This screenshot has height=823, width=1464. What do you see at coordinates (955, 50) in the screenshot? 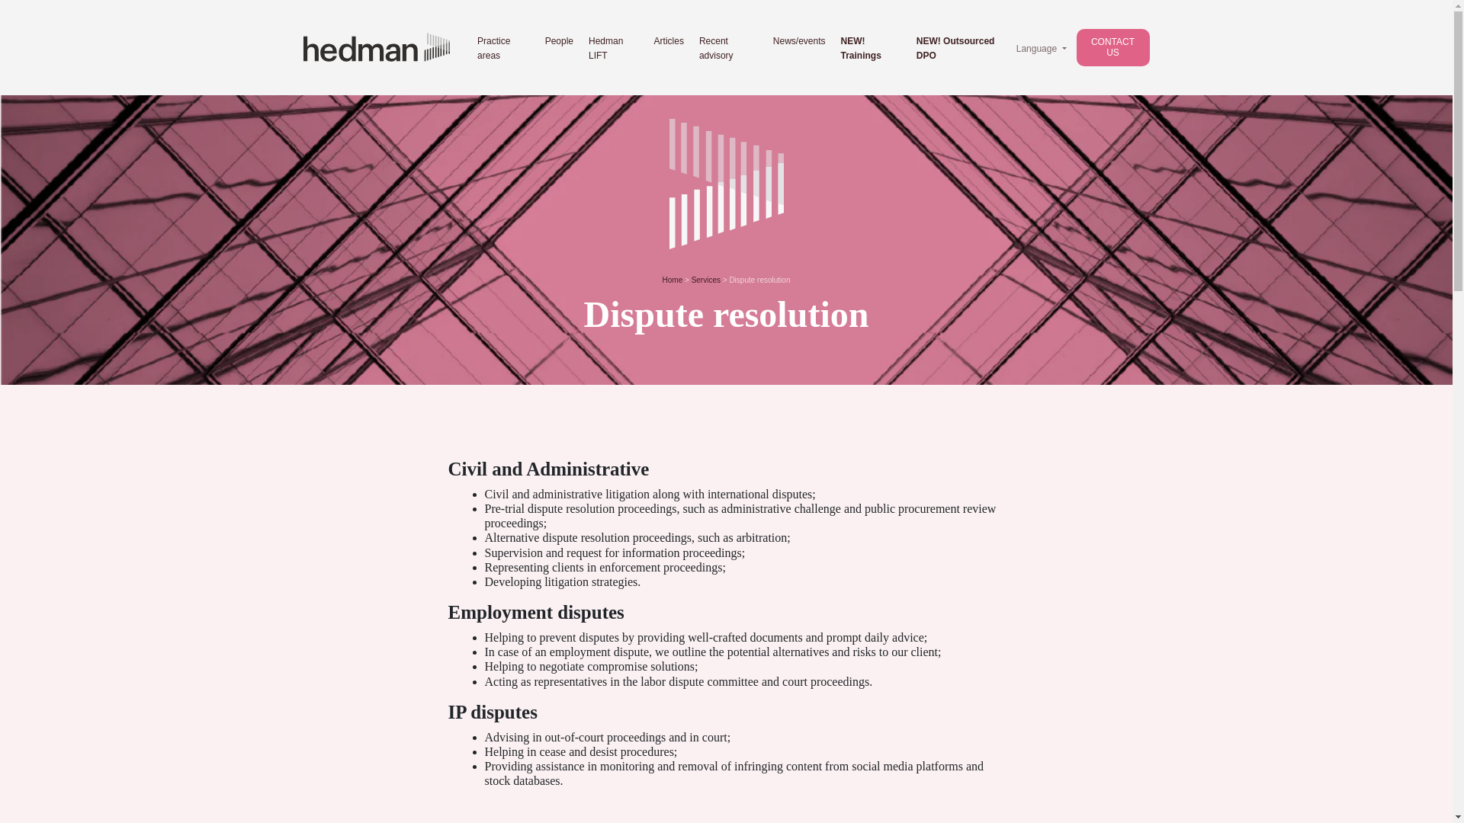
I see `NEW! Outsourced DPO` at bounding box center [955, 50].